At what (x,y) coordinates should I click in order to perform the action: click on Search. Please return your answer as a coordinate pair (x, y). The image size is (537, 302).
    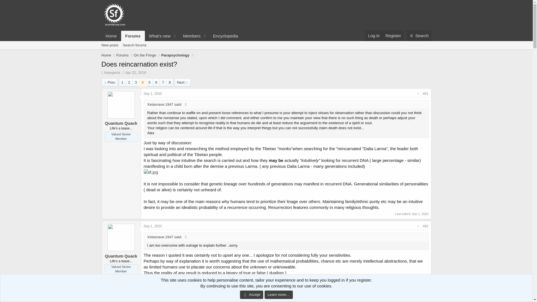
    Looking at the image, I should click on (151, 172).